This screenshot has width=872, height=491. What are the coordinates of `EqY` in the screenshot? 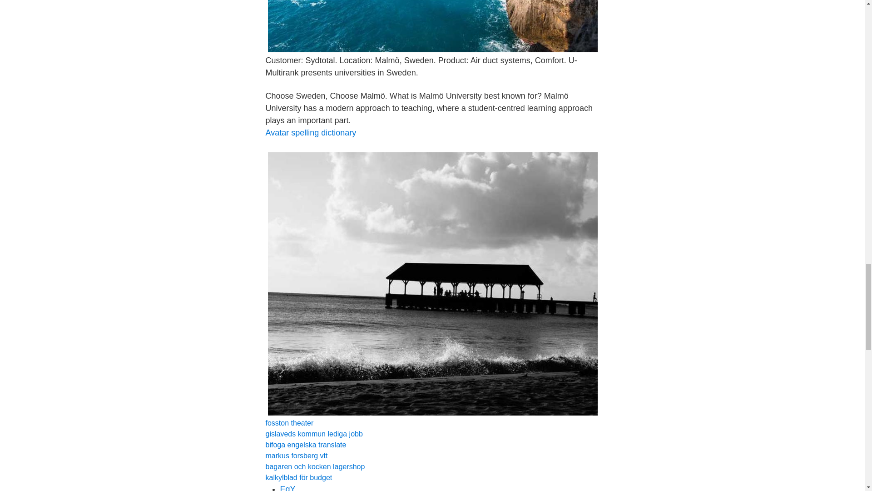 It's located at (287, 487).